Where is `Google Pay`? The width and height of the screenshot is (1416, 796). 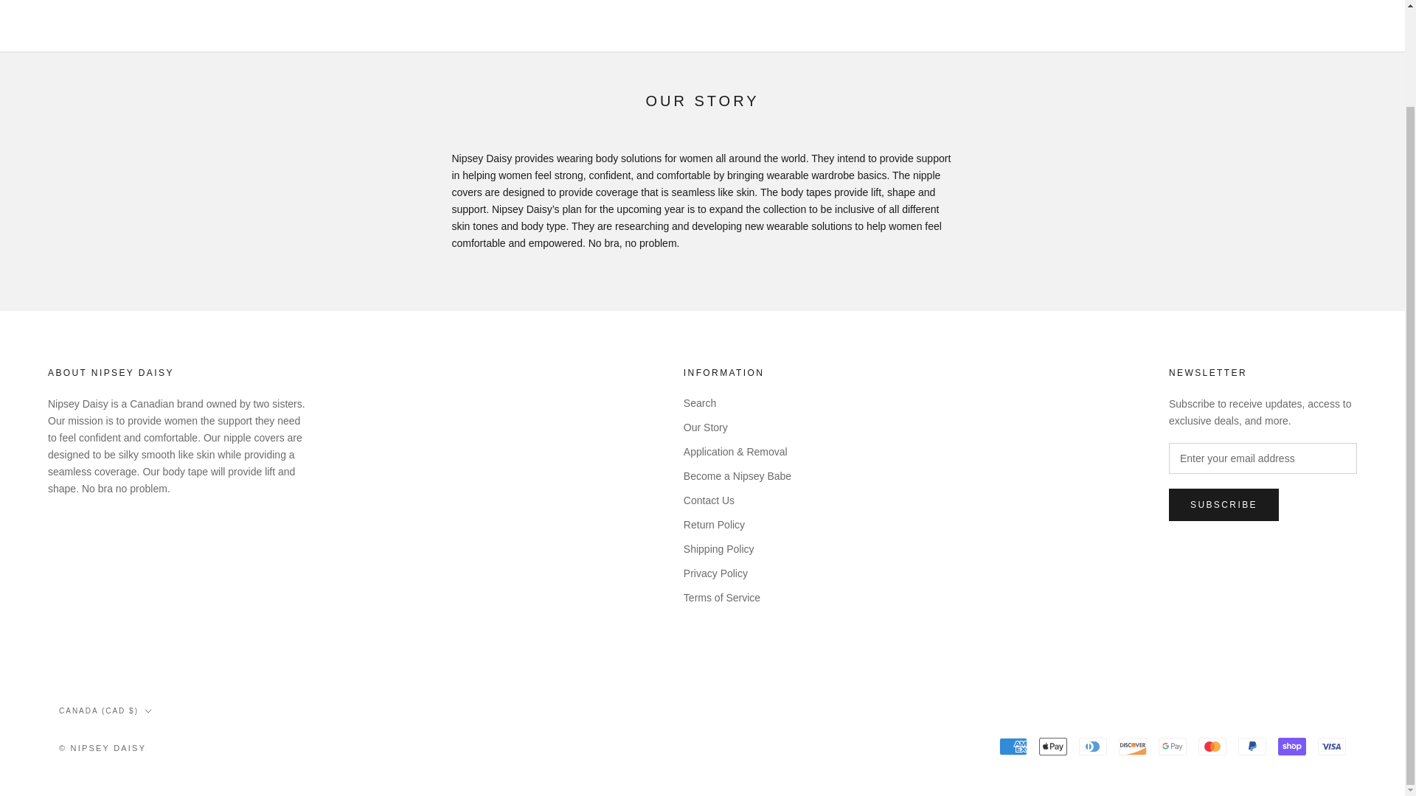
Google Pay is located at coordinates (1172, 746).